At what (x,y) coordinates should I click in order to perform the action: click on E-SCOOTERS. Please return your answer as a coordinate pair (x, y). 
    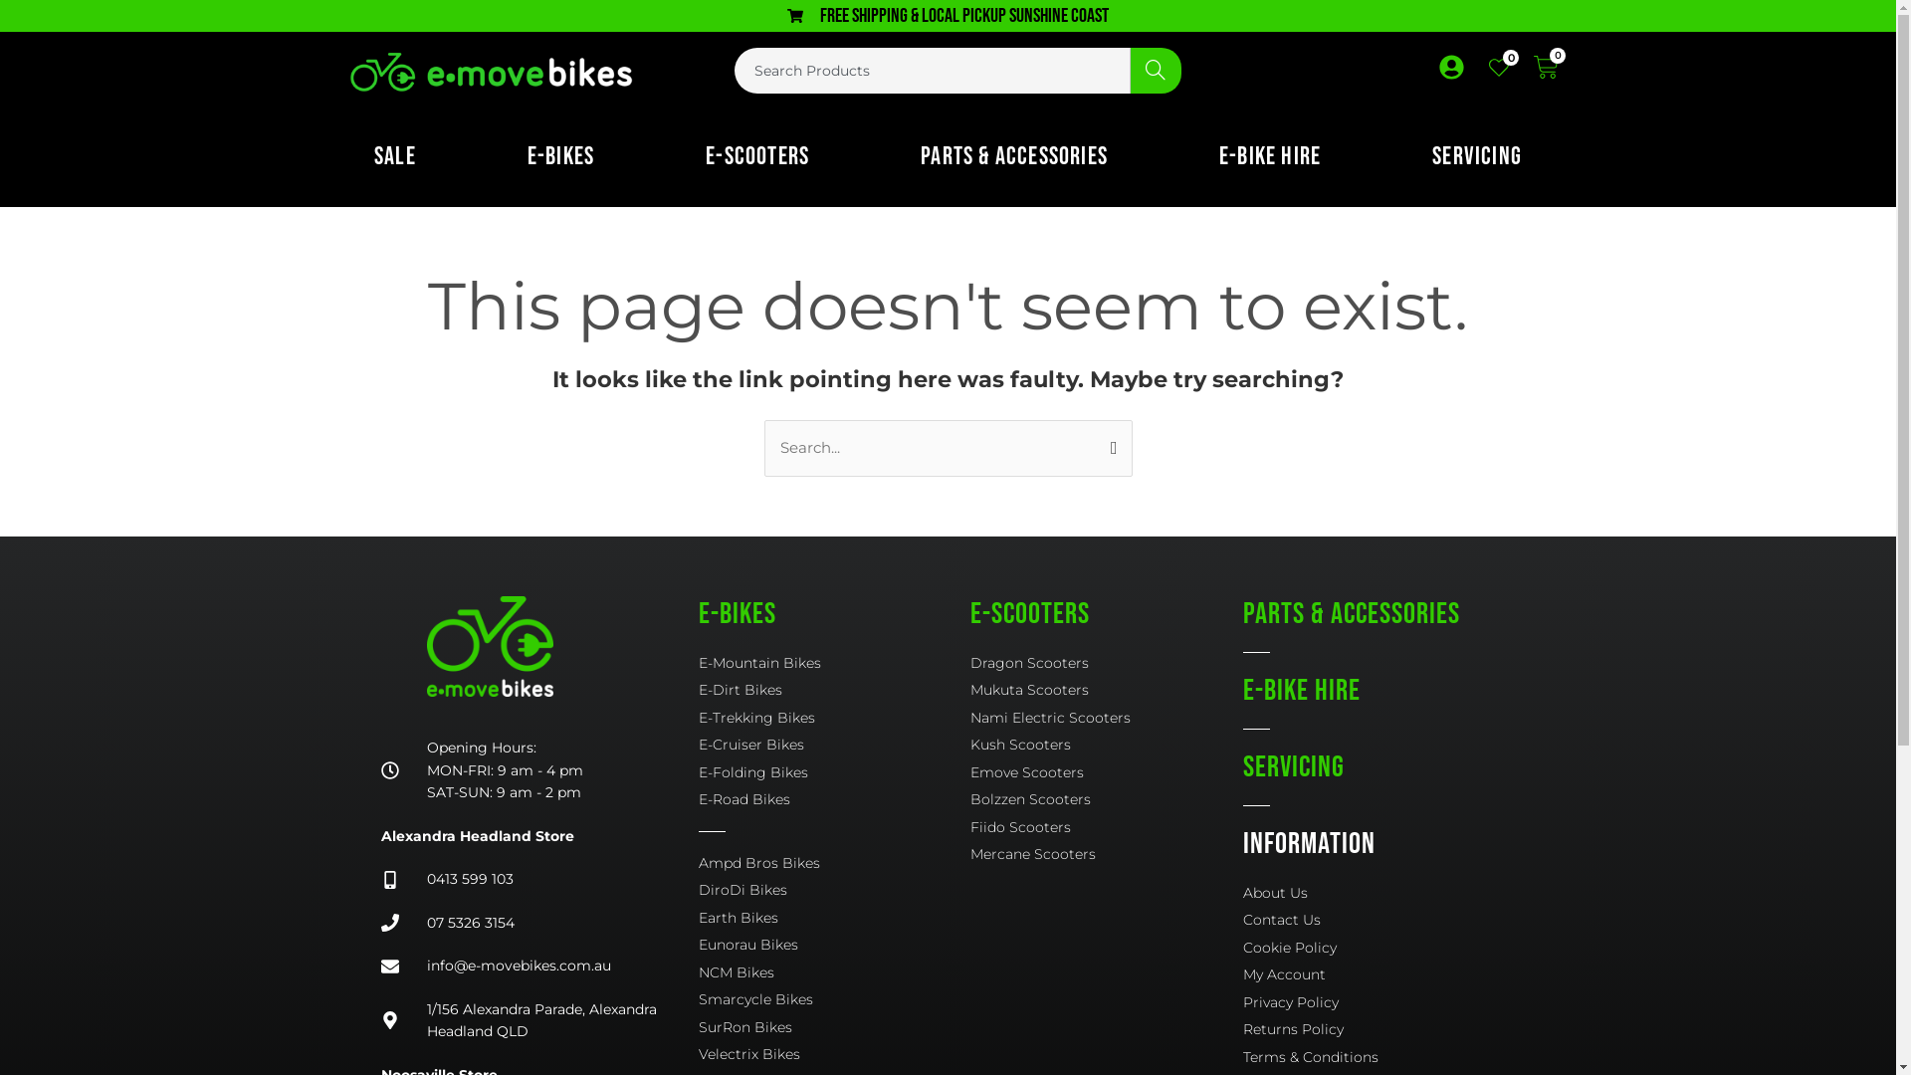
    Looking at the image, I should click on (1030, 613).